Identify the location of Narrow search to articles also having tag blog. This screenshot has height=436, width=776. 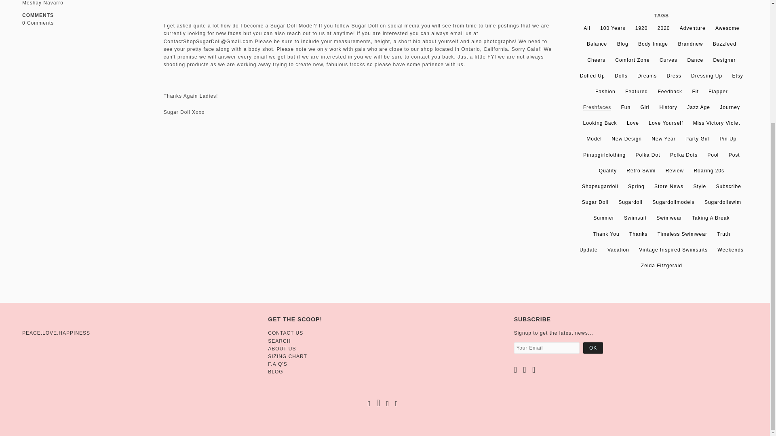
(622, 44).